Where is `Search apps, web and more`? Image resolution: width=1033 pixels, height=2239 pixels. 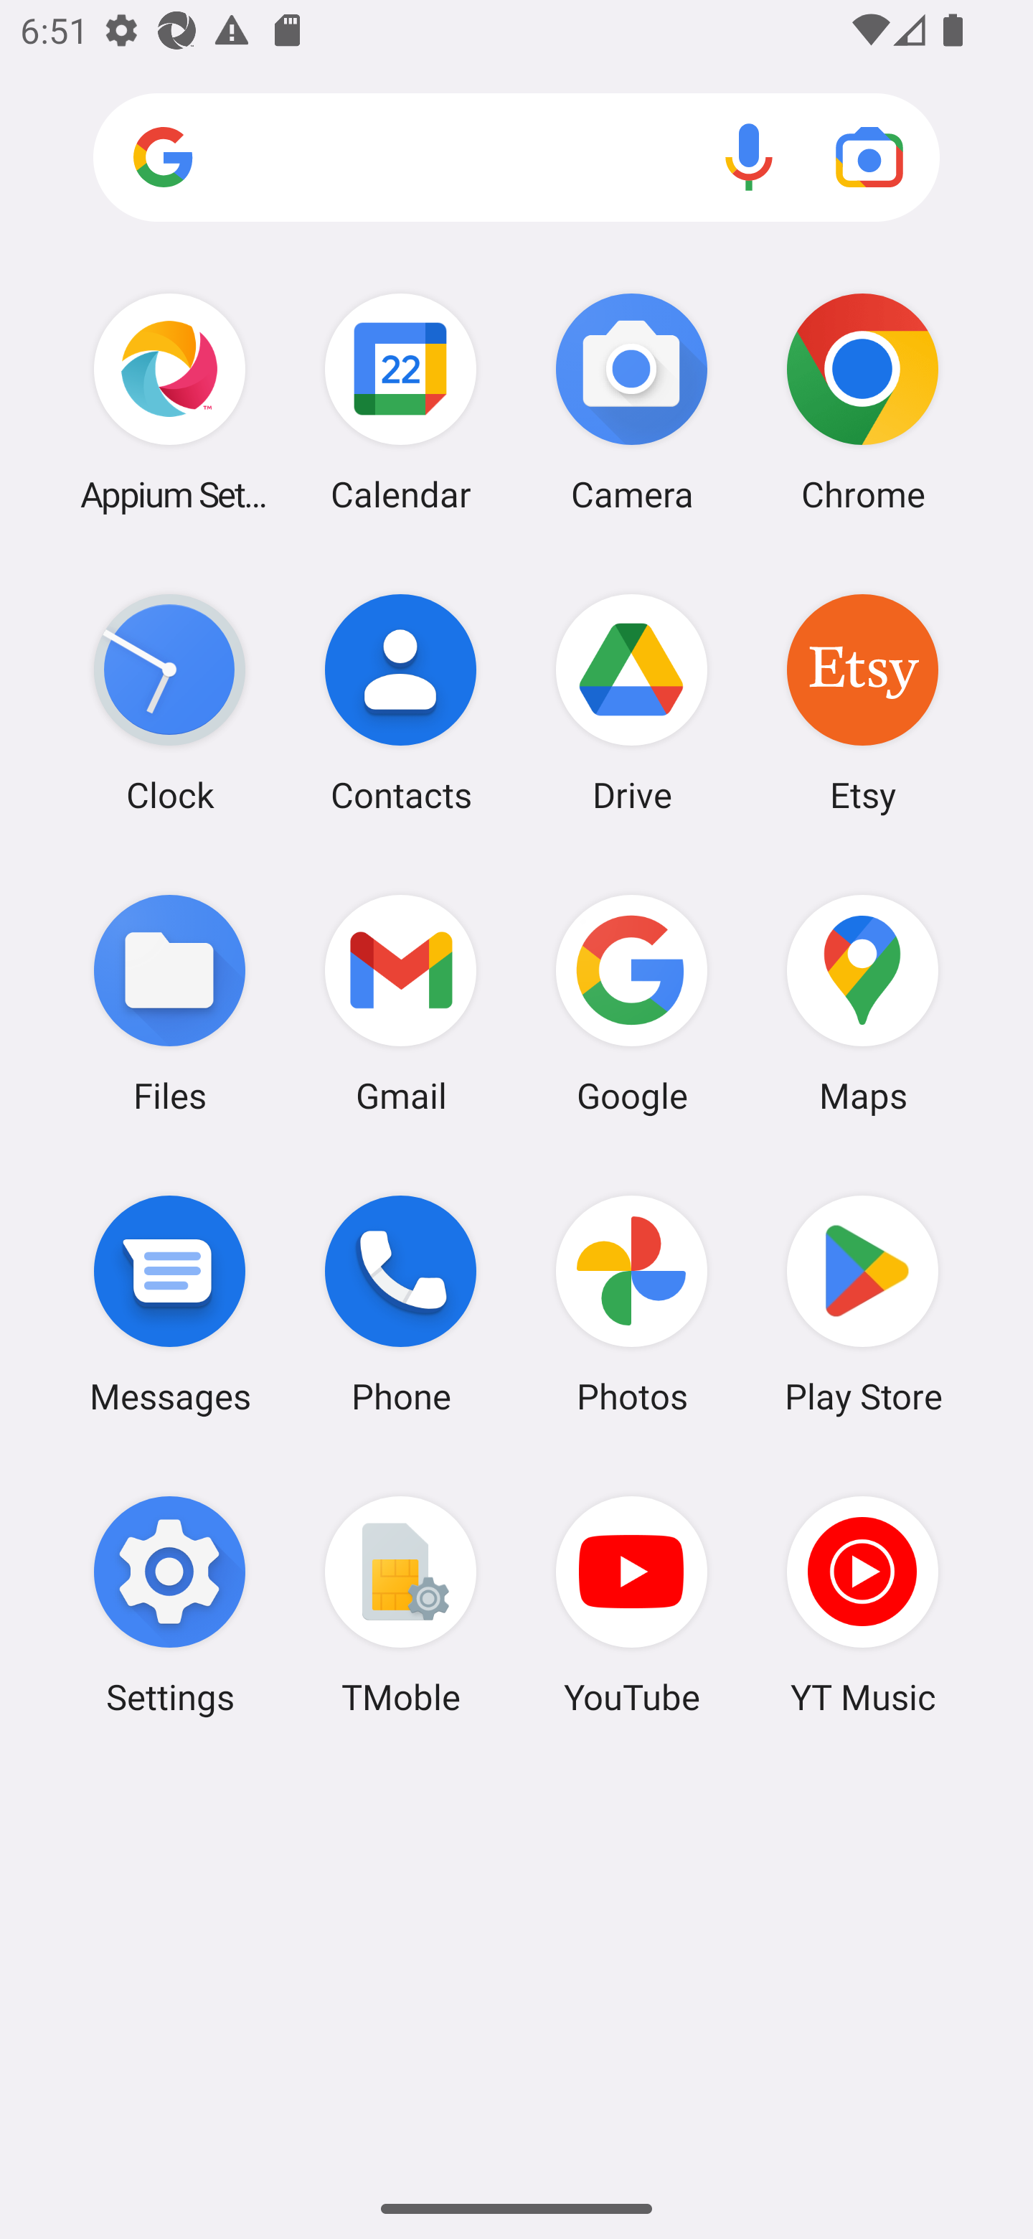 Search apps, web and more is located at coordinates (516, 158).